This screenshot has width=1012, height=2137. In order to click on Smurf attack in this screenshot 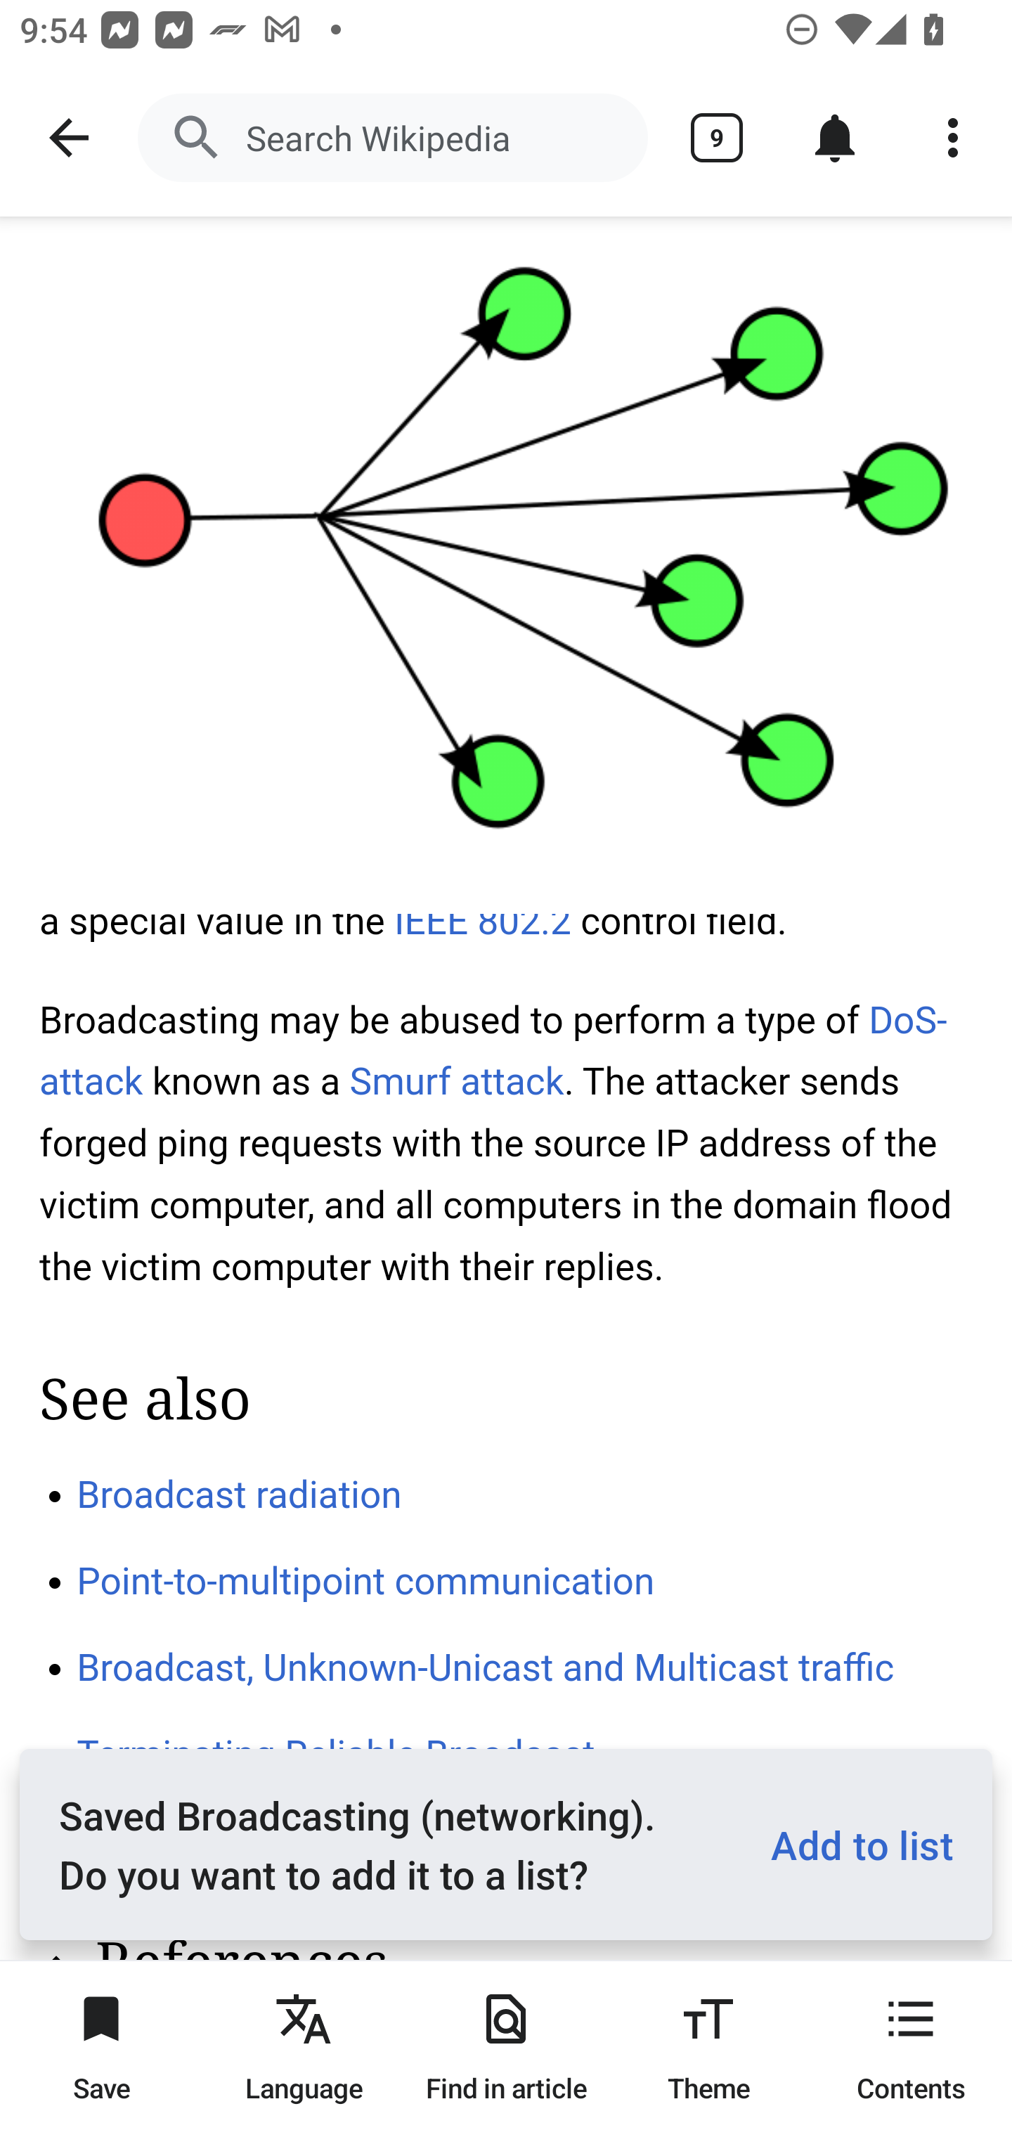, I will do `click(457, 1081)`.